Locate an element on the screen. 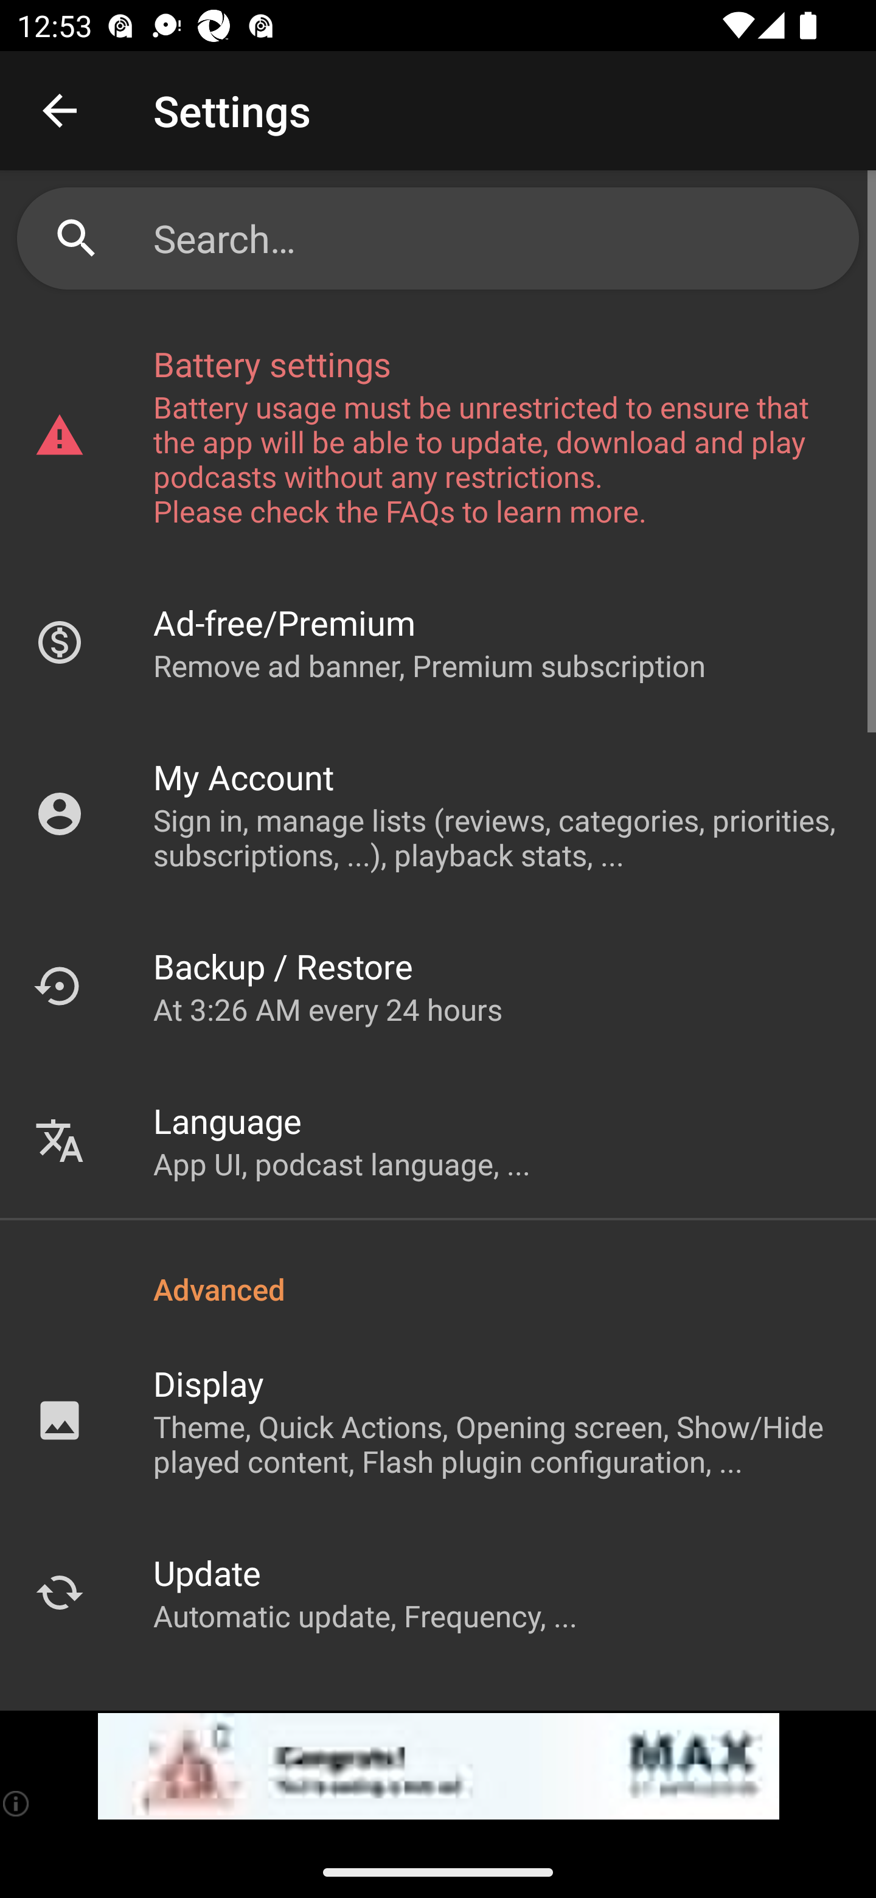 This screenshot has height=1898, width=876. (i) is located at coordinates (17, 1803).